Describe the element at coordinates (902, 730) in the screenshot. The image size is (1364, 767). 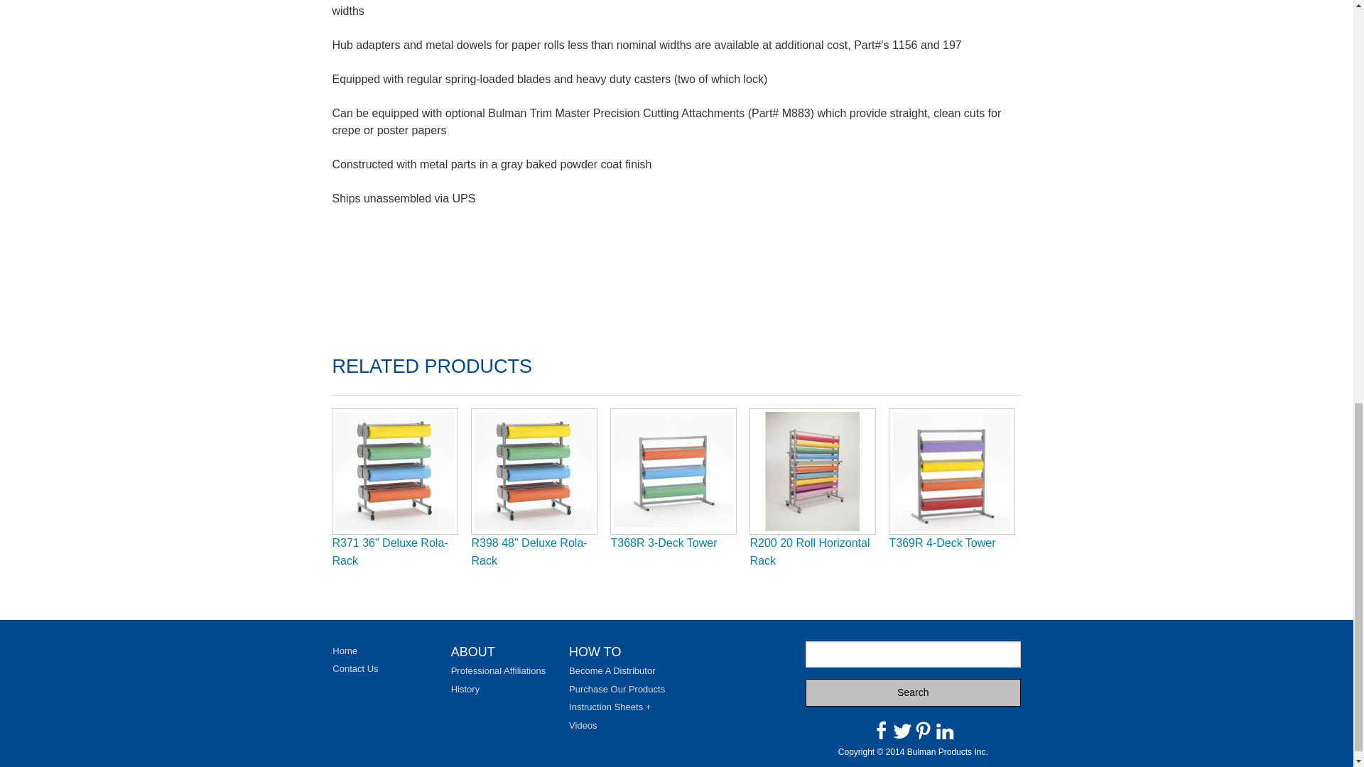
I see `Twitter` at that location.